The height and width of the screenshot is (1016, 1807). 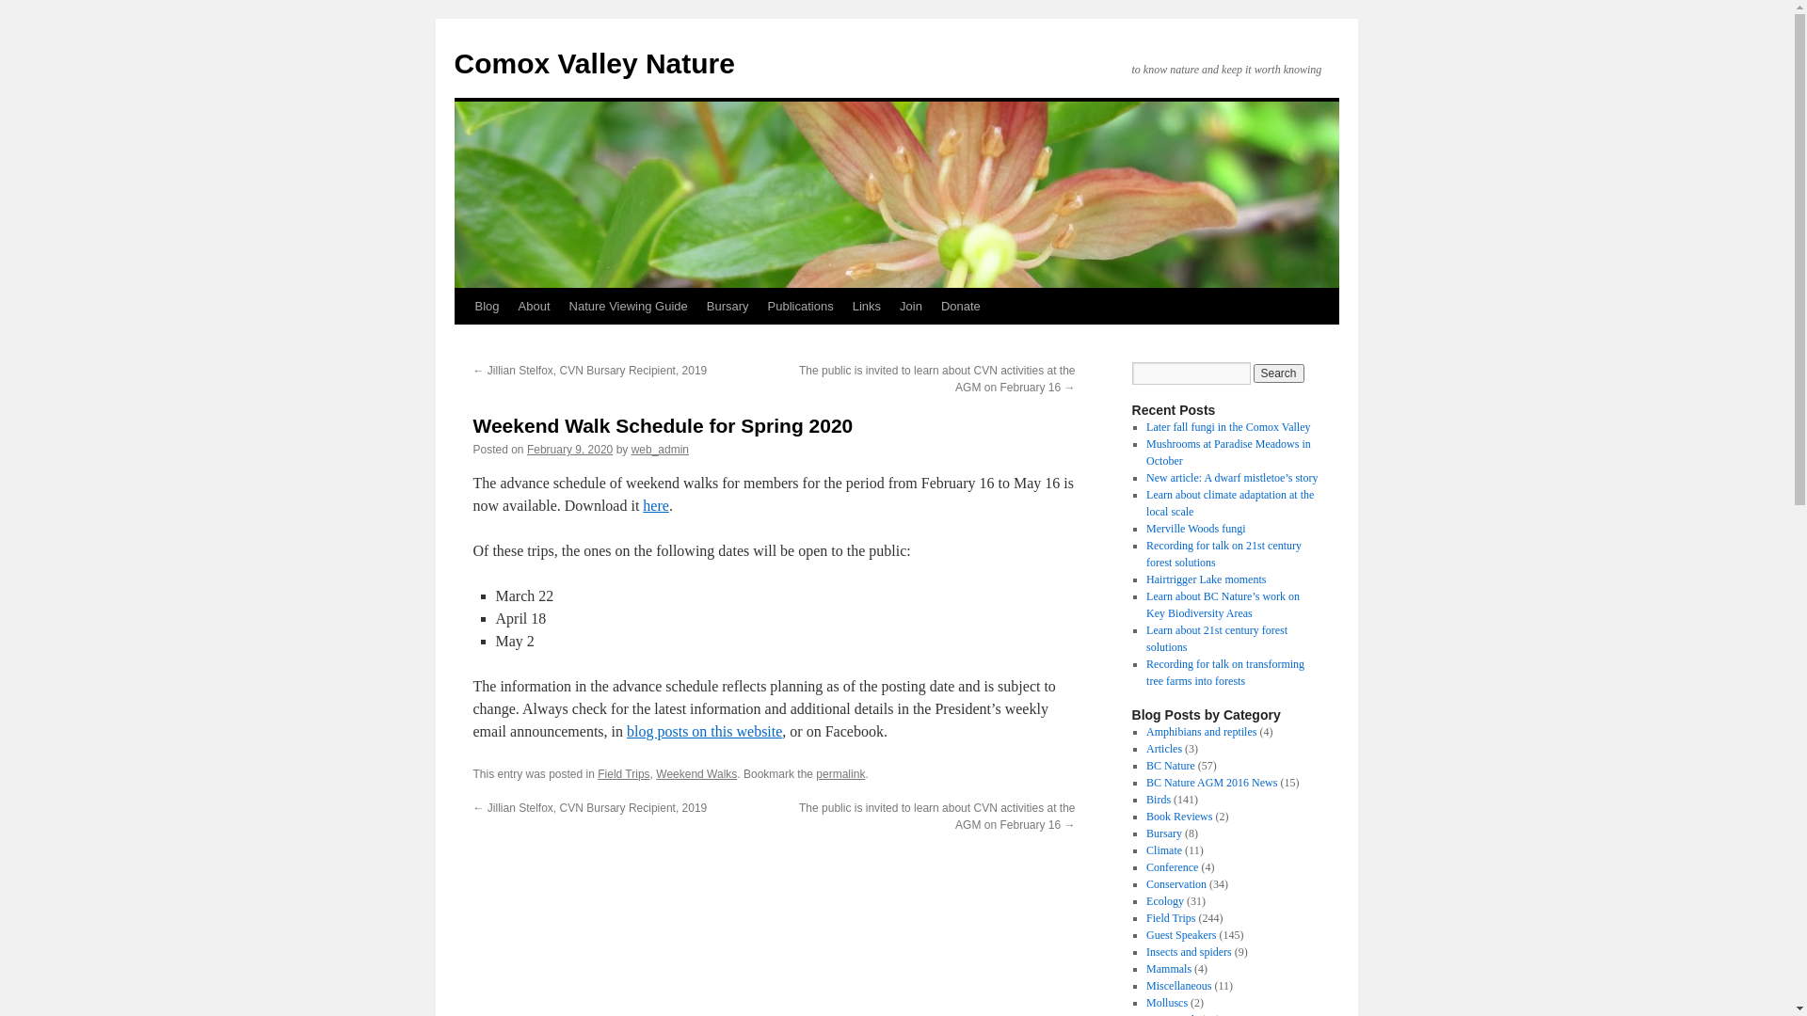 I want to click on About, so click(x=535, y=307).